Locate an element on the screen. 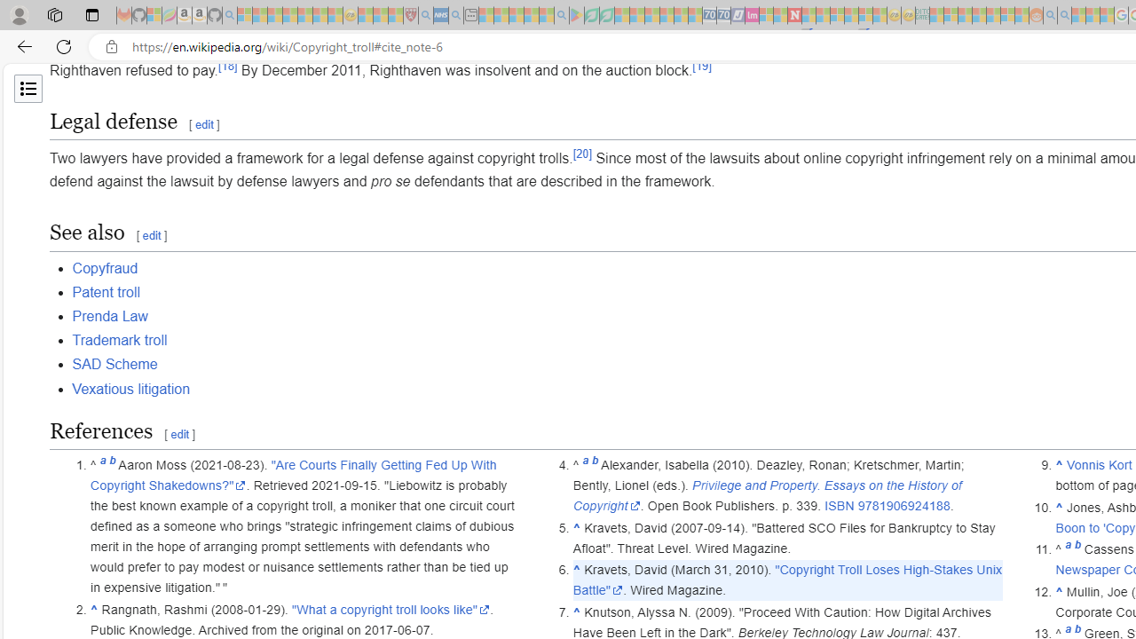 The width and height of the screenshot is (1136, 639). "What a copyright troll looks like" is located at coordinates (390, 609).